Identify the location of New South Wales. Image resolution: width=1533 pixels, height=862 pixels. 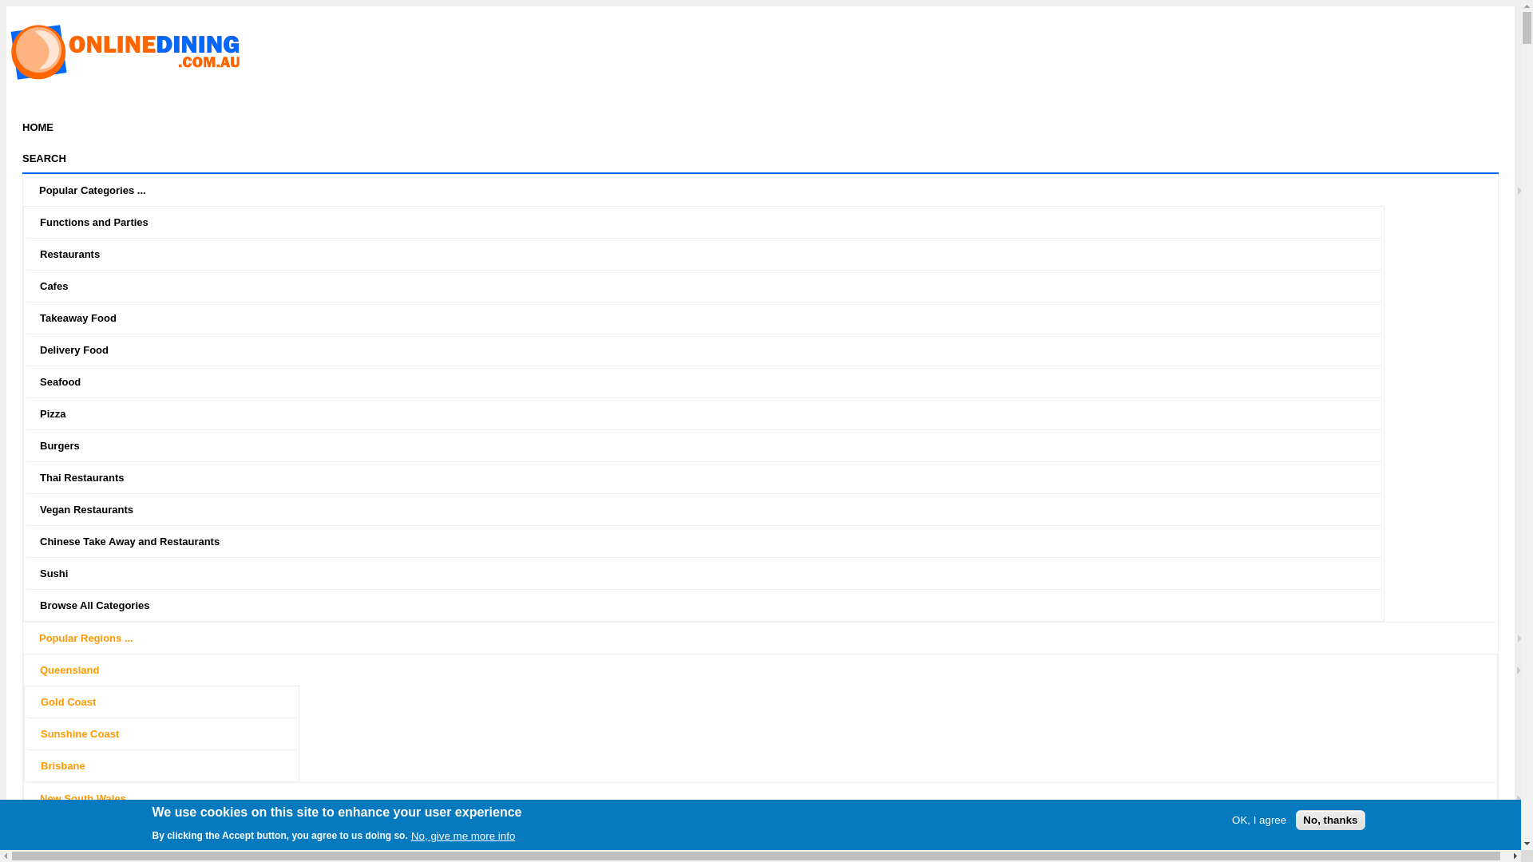
(776, 798).